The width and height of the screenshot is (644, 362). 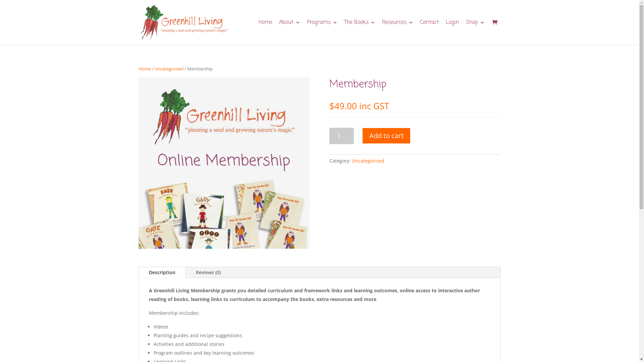 What do you see at coordinates (169, 69) in the screenshot?
I see `Uncategorised` at bounding box center [169, 69].